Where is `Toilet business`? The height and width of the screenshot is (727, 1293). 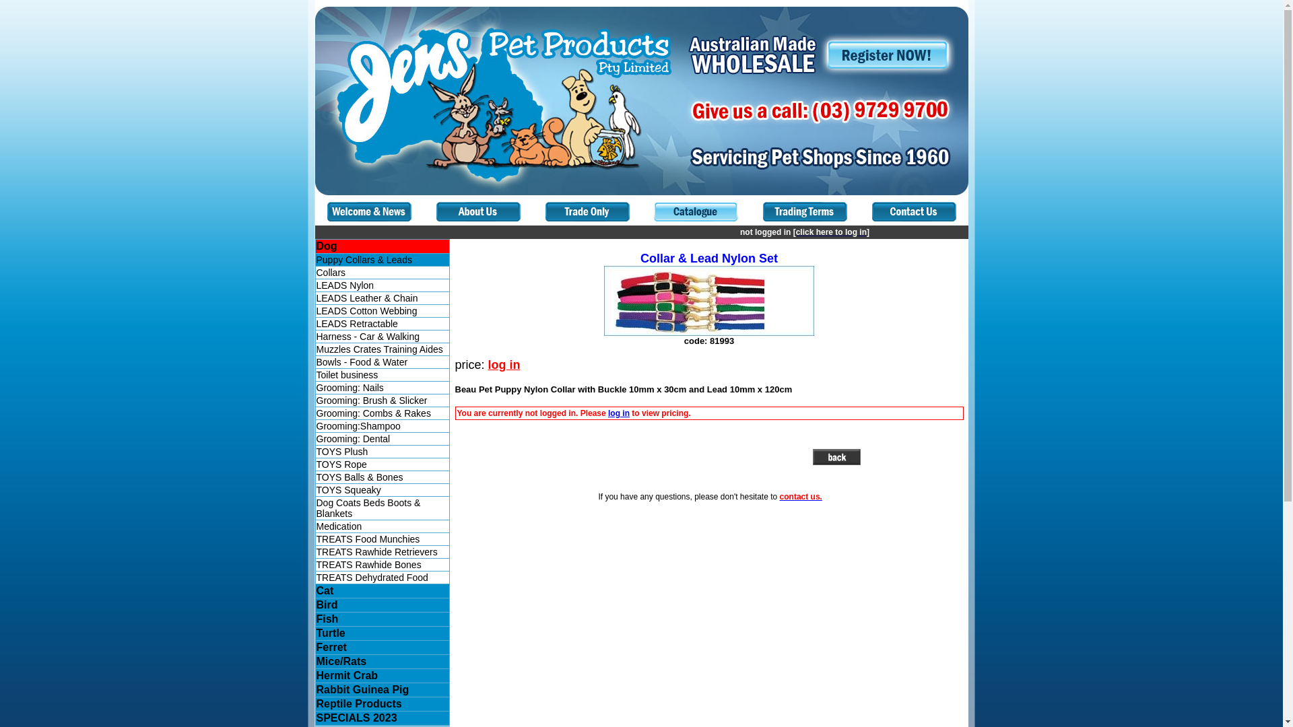
Toilet business is located at coordinates (347, 375).